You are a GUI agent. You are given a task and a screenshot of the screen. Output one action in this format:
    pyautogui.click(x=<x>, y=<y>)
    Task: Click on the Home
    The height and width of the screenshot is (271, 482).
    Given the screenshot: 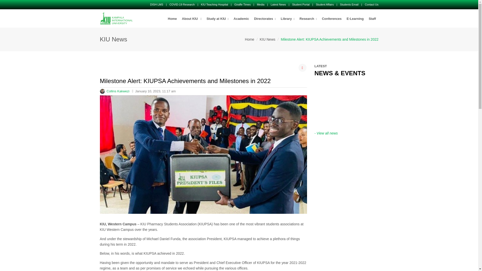 What is the action you would take?
    pyautogui.click(x=172, y=19)
    